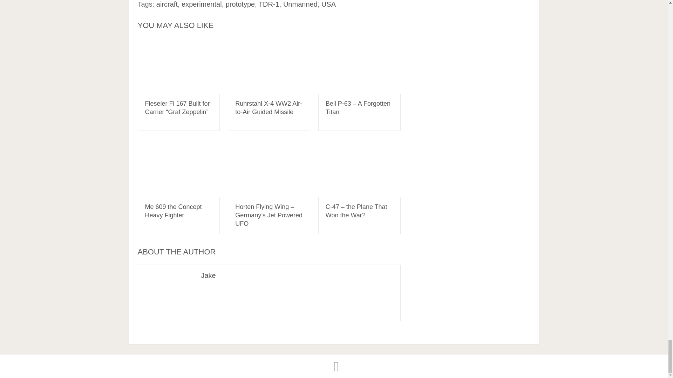 Image resolution: width=673 pixels, height=378 pixels. What do you see at coordinates (269, 66) in the screenshot?
I see `Ruhrstahl X-4 WW2 Air-to-Air Guided Missile` at bounding box center [269, 66].